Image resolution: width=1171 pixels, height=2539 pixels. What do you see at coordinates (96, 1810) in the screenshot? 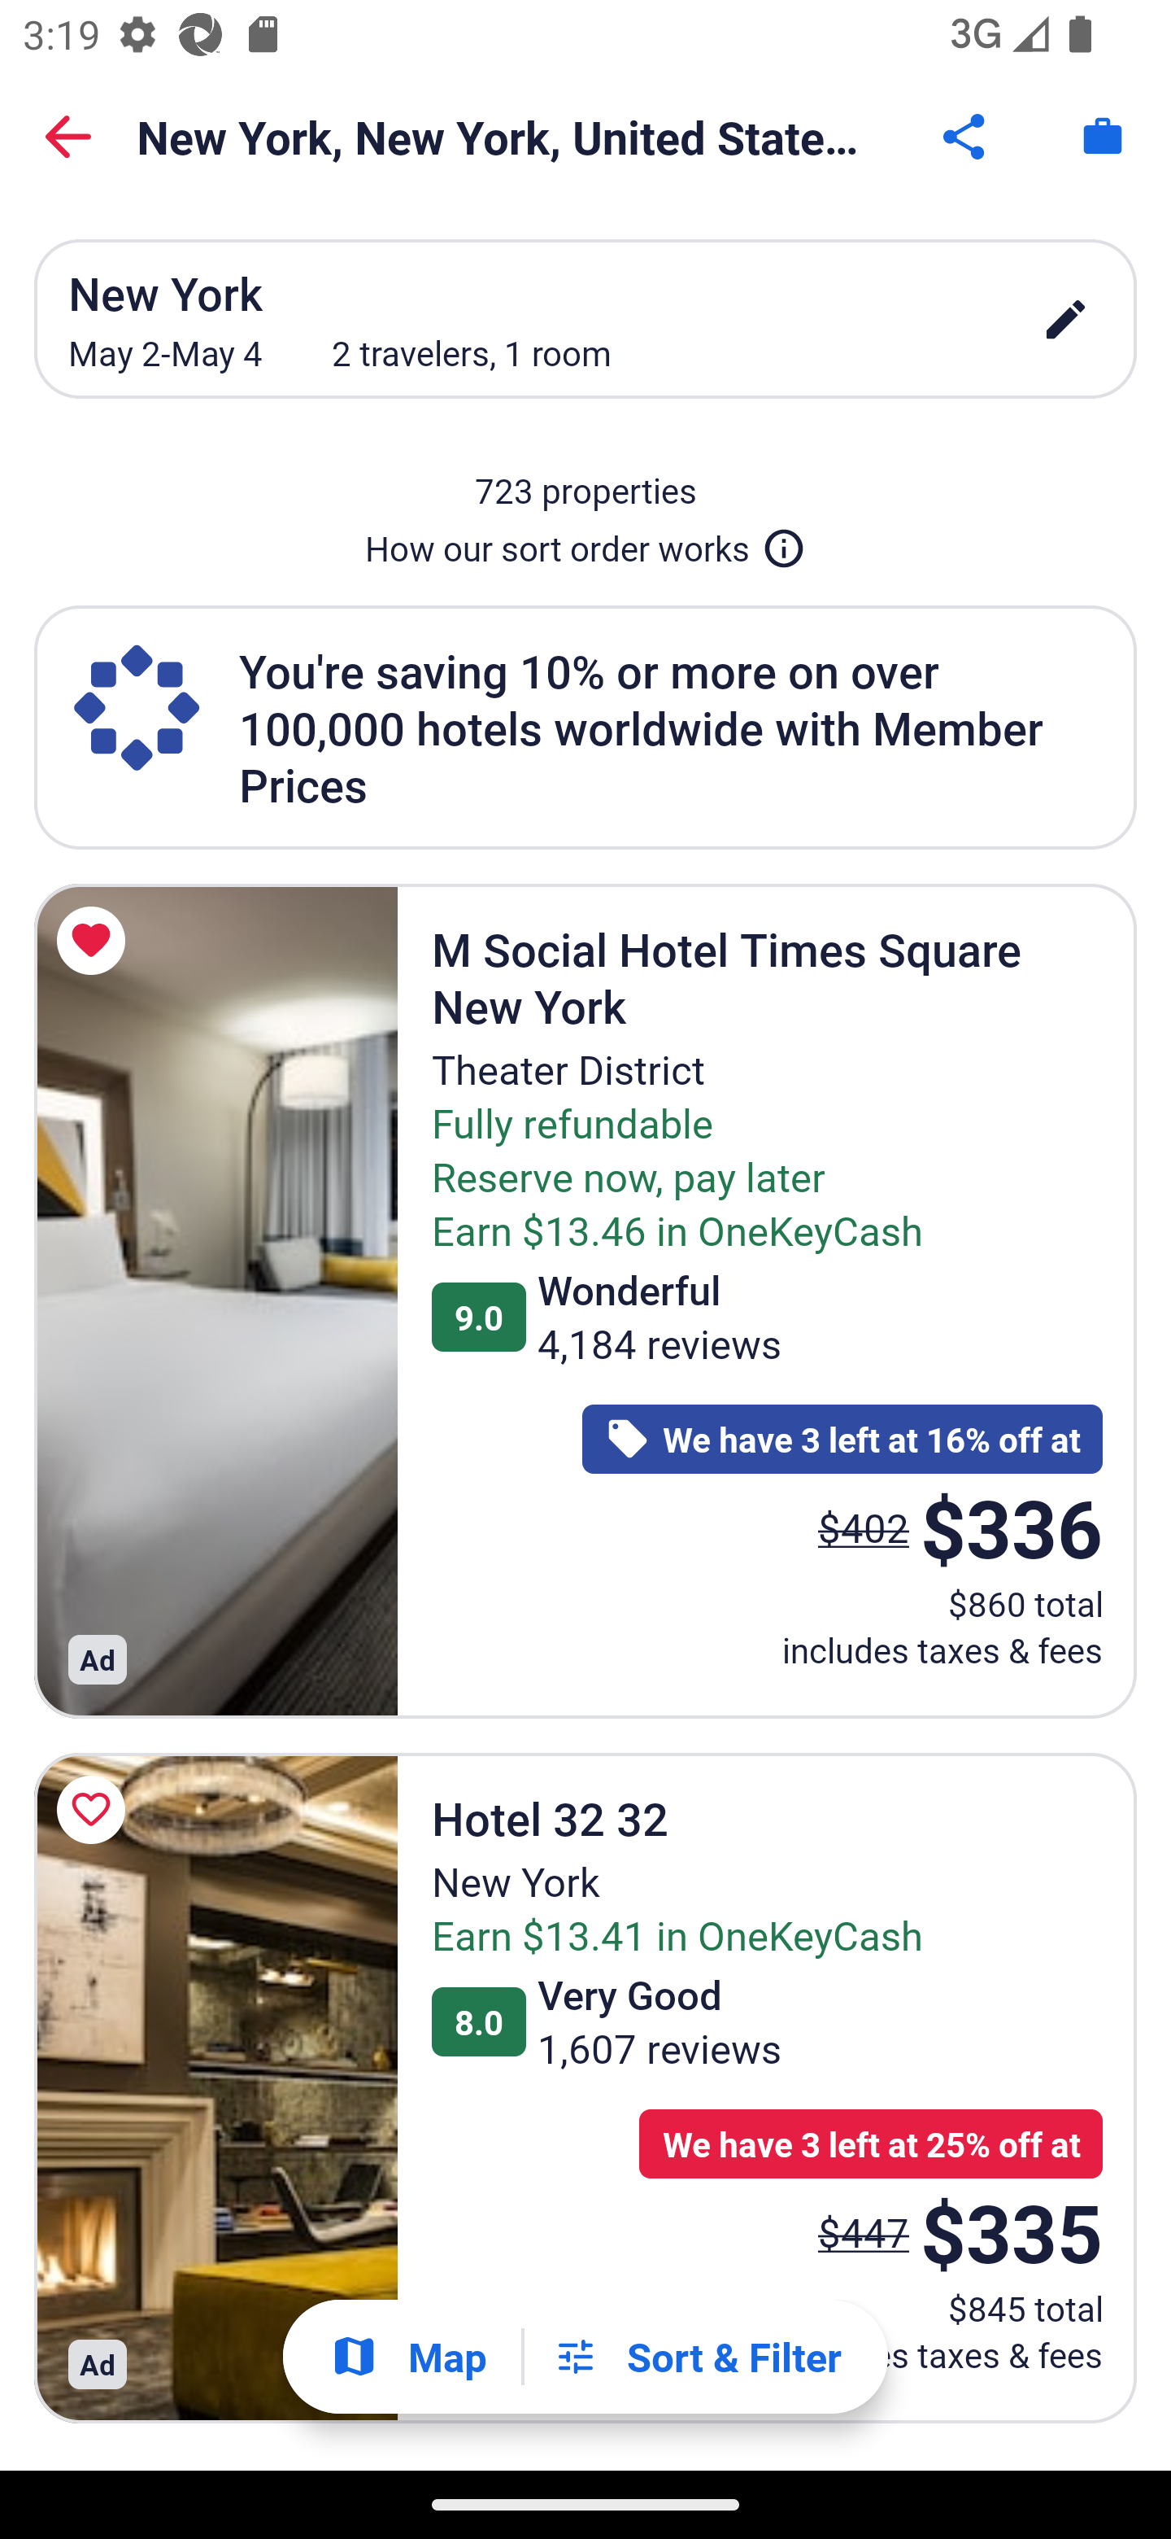
I see `Save Hotel 32 32 to a trip` at bounding box center [96, 1810].